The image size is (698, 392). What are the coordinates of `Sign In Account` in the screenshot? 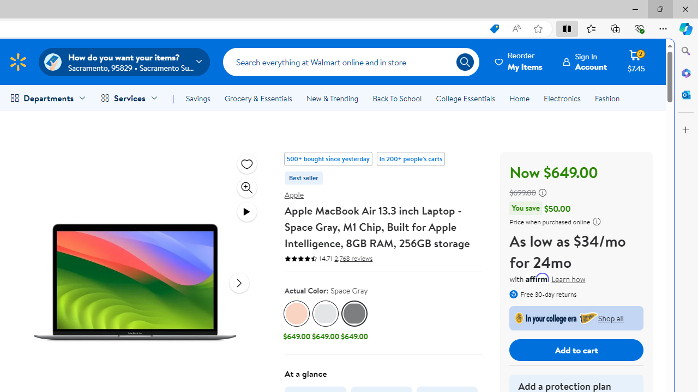 It's located at (585, 62).